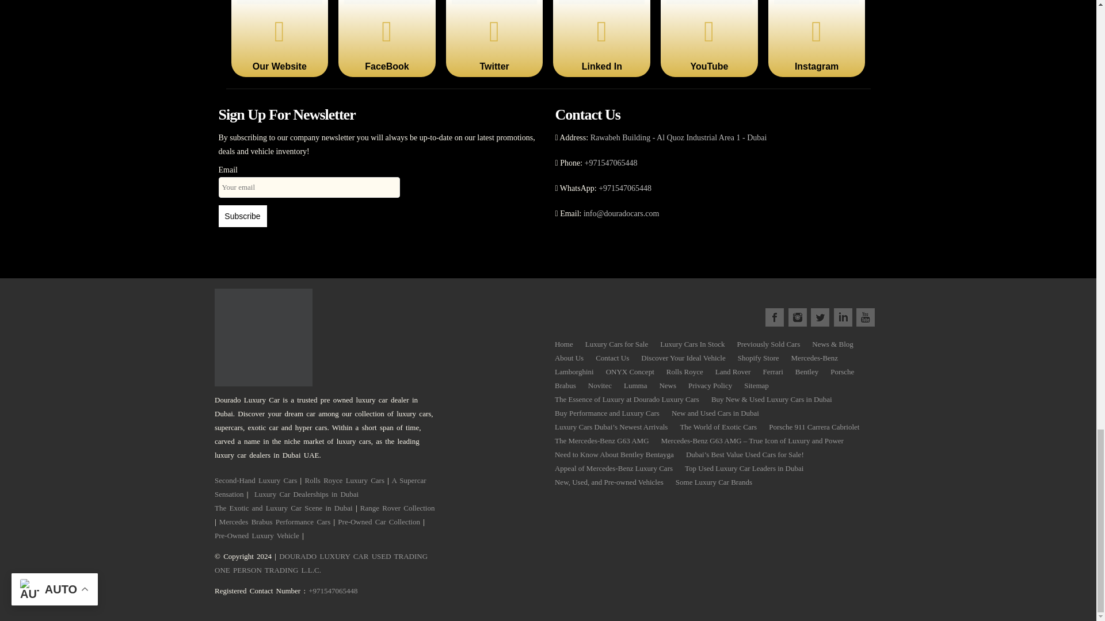  I want to click on Subscribe, so click(243, 216).